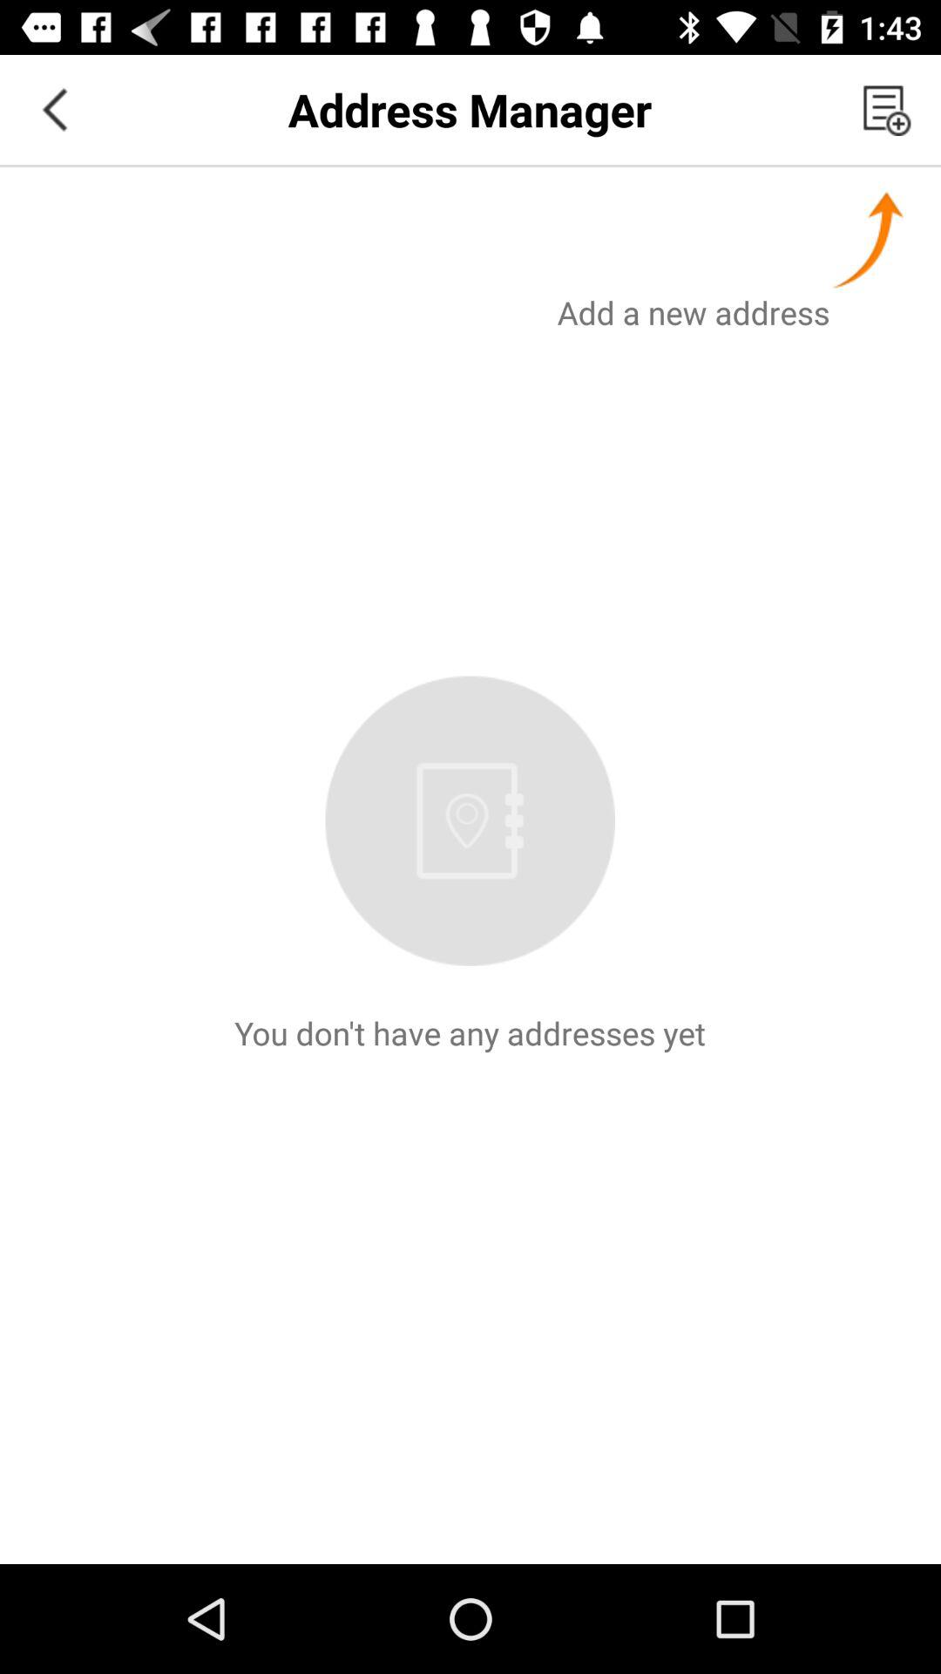  Describe the element at coordinates (55, 110) in the screenshot. I see `go back` at that location.